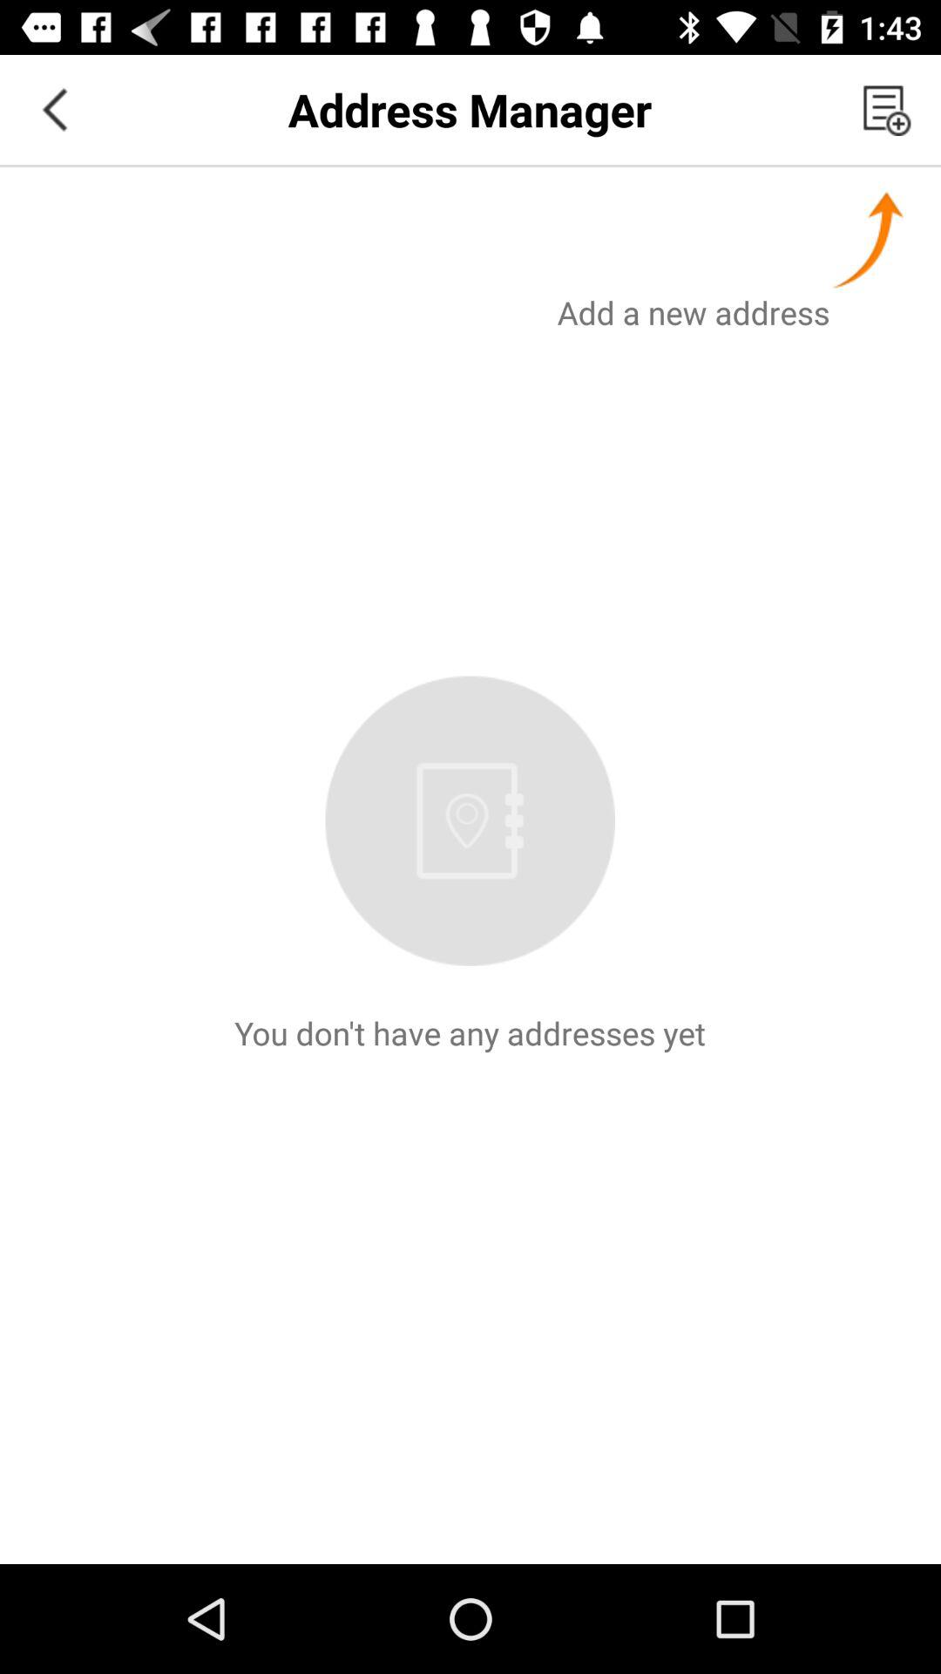  Describe the element at coordinates (55, 110) in the screenshot. I see `go back` at that location.